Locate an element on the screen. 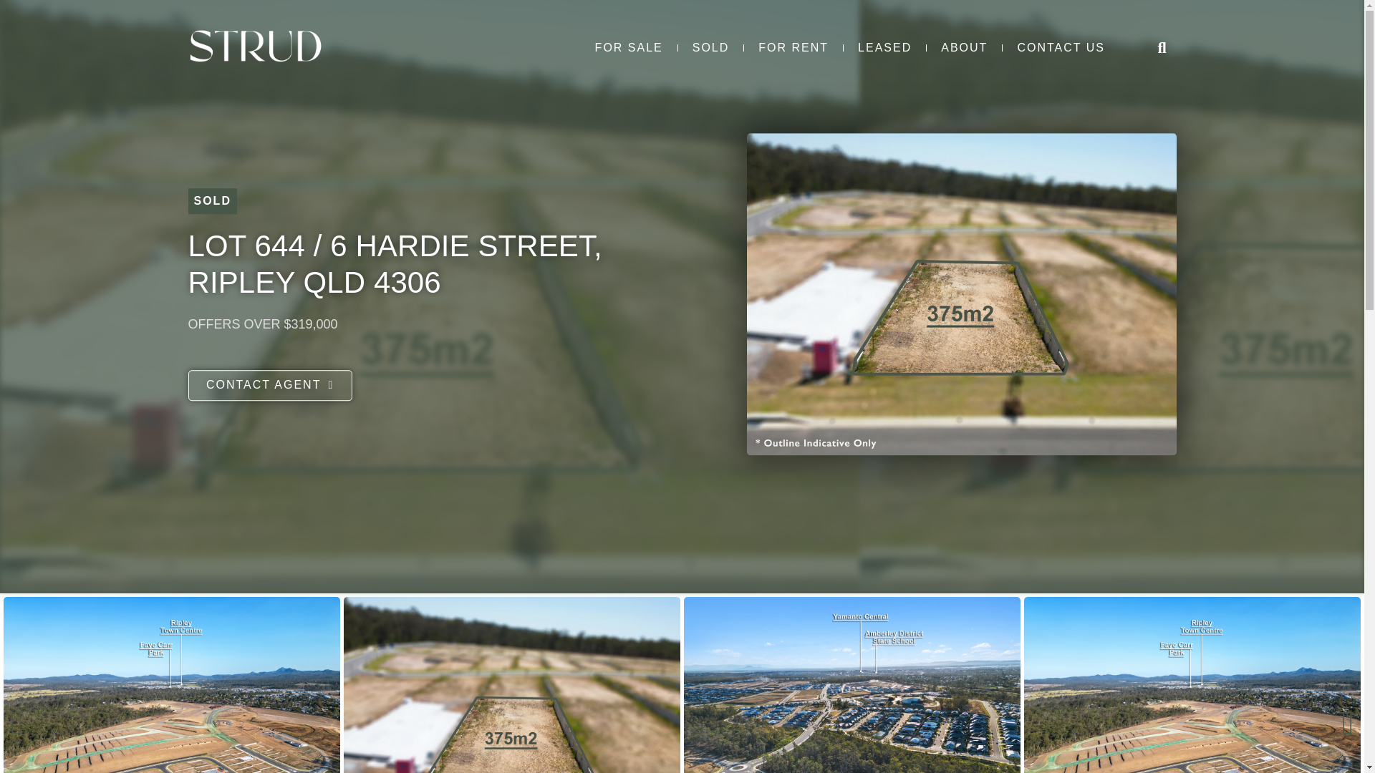 The width and height of the screenshot is (1375, 773). ABOUT is located at coordinates (964, 48).